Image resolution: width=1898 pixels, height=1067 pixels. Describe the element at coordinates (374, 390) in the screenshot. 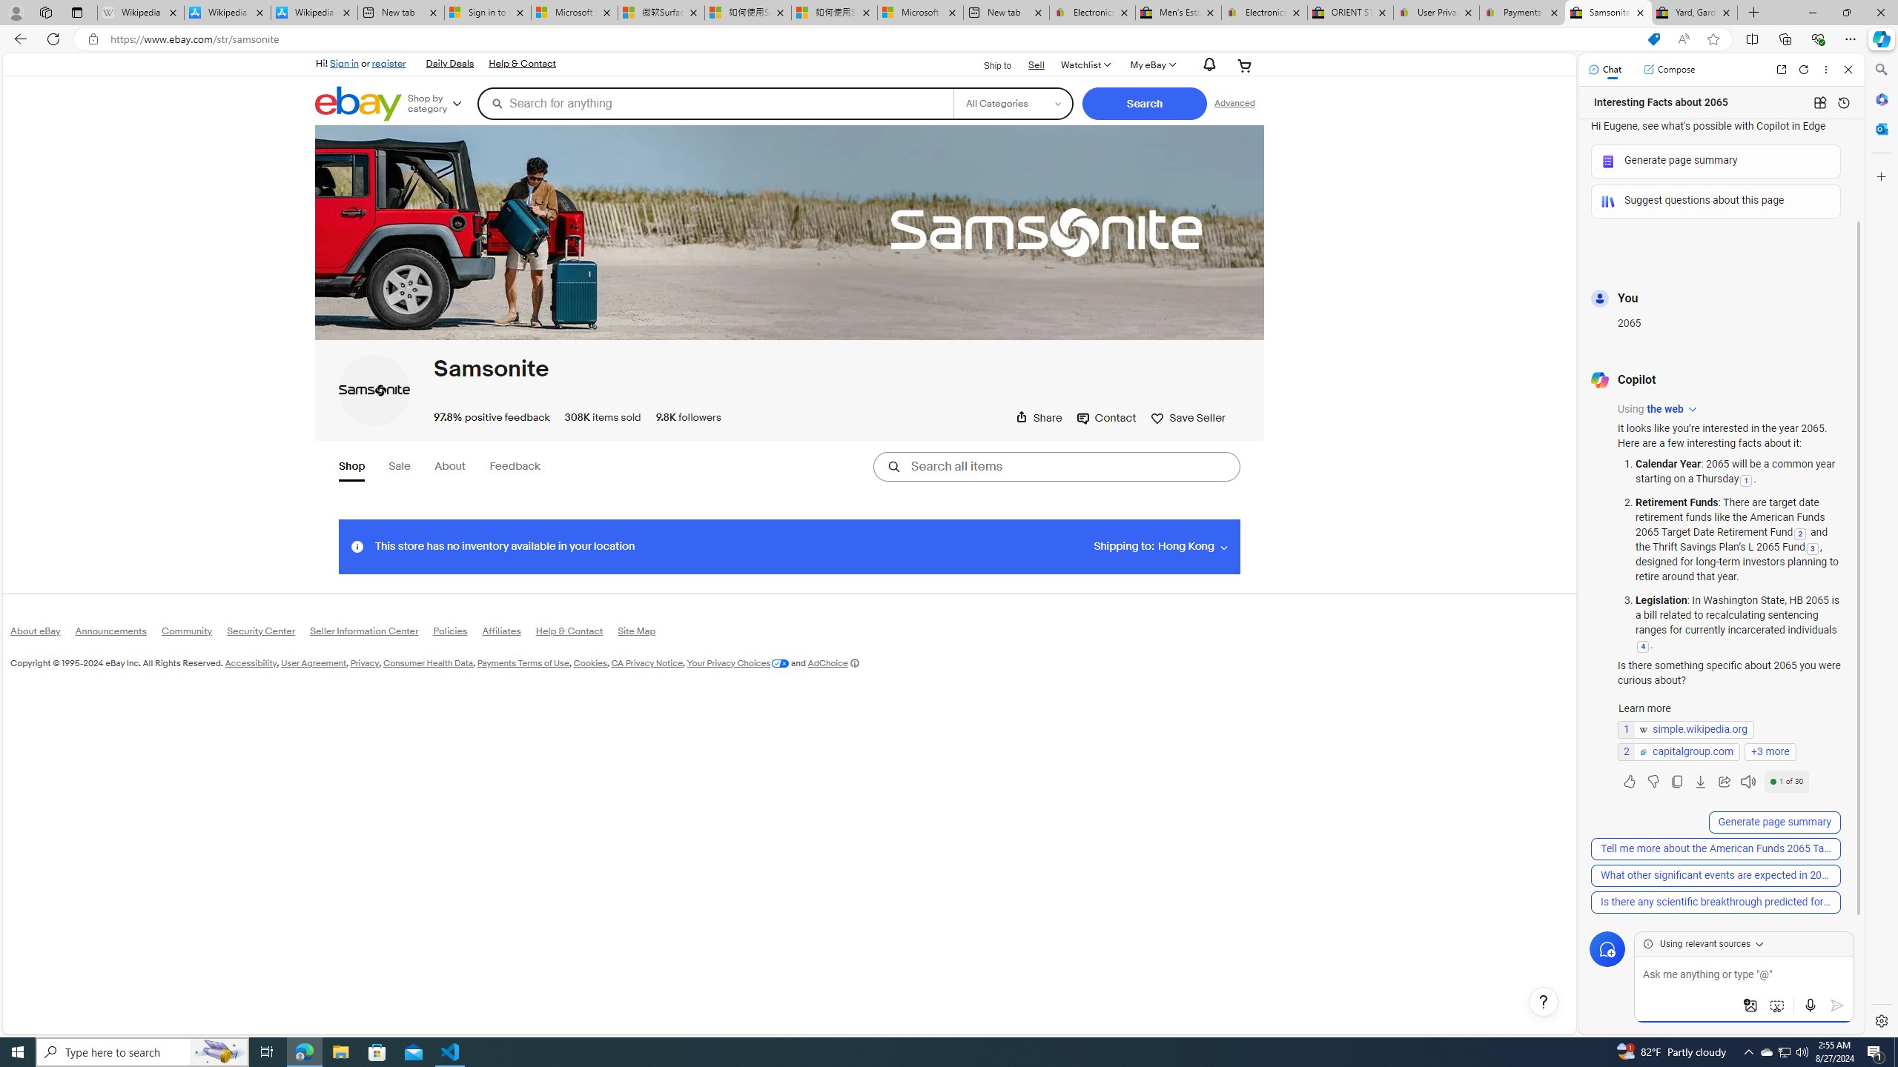

I see `Samsonite` at that location.